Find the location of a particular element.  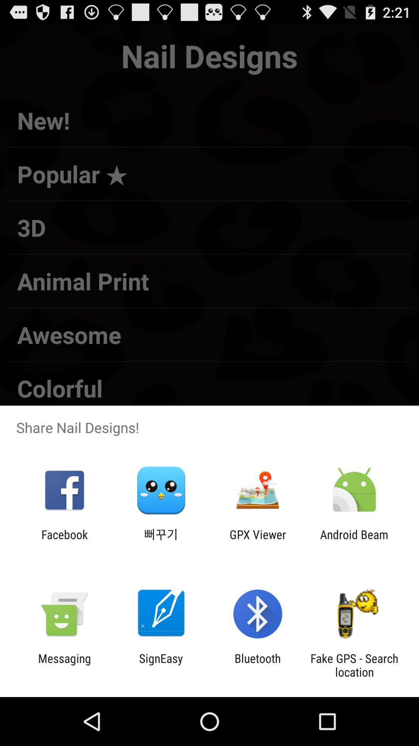

turn off item next to the android beam is located at coordinates (258, 541).